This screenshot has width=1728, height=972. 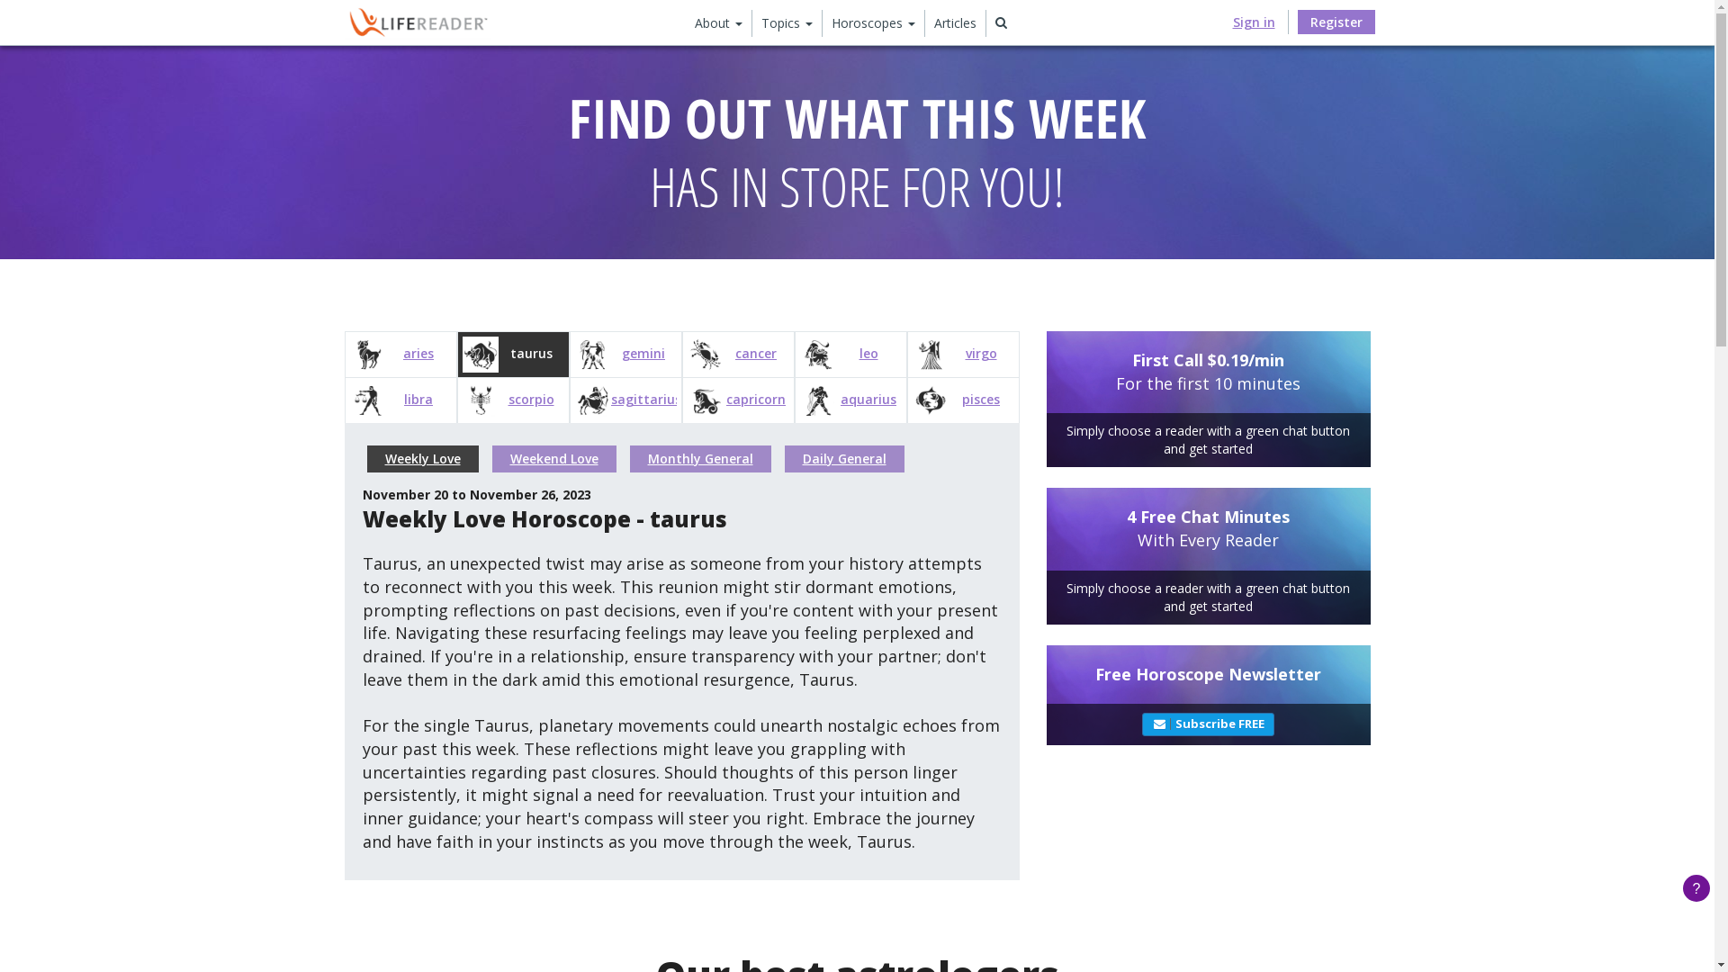 I want to click on Weekend Love, so click(x=553, y=459).